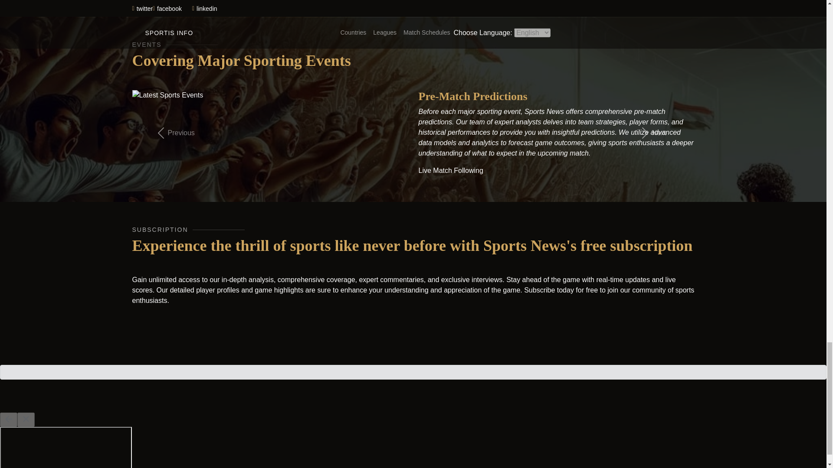  Describe the element at coordinates (174, 133) in the screenshot. I see `Previous` at that location.